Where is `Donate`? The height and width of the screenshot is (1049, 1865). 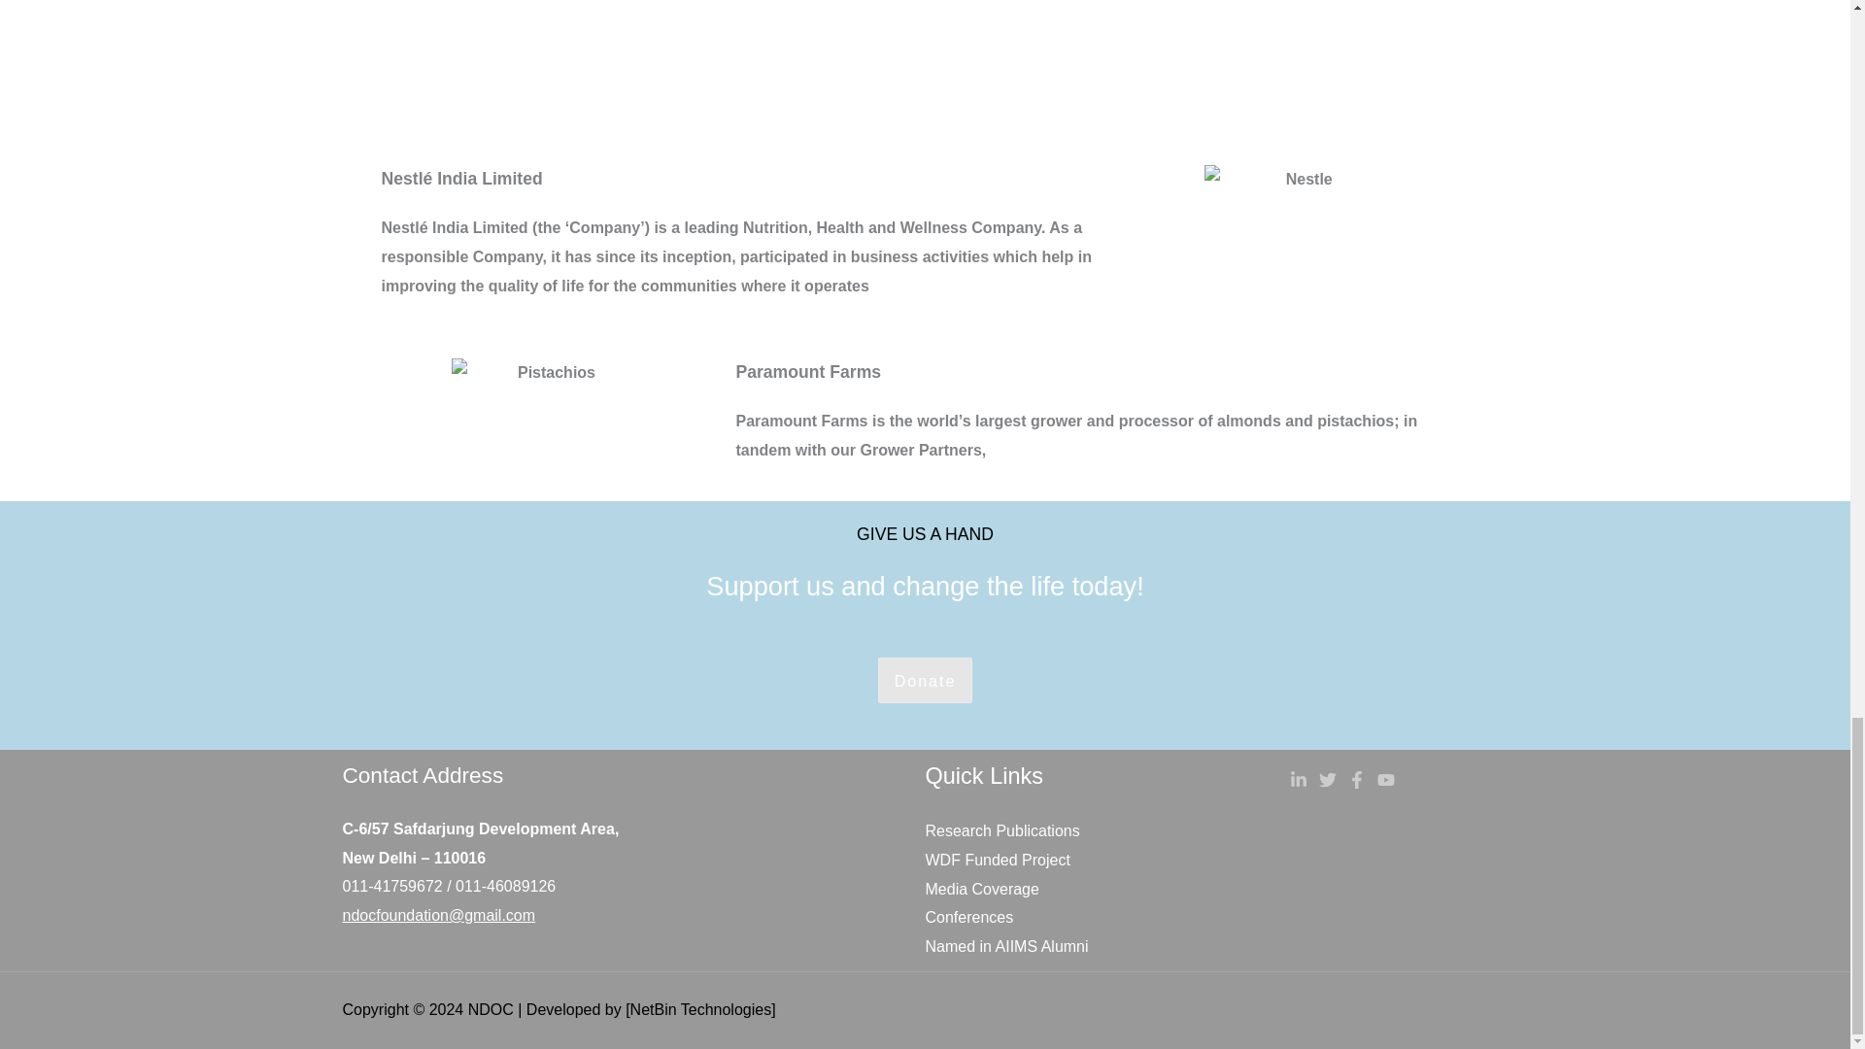
Donate is located at coordinates (926, 681).